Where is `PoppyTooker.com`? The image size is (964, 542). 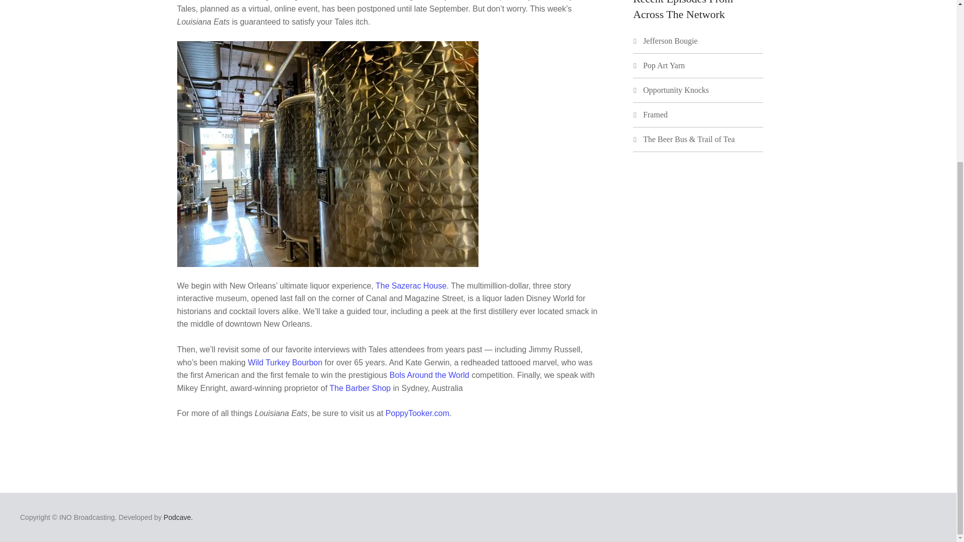
PoppyTooker.com is located at coordinates (417, 413).